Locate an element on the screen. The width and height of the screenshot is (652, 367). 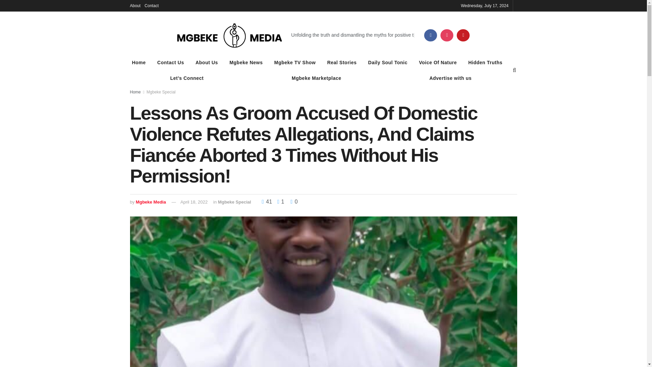
1 is located at coordinates (279, 202).